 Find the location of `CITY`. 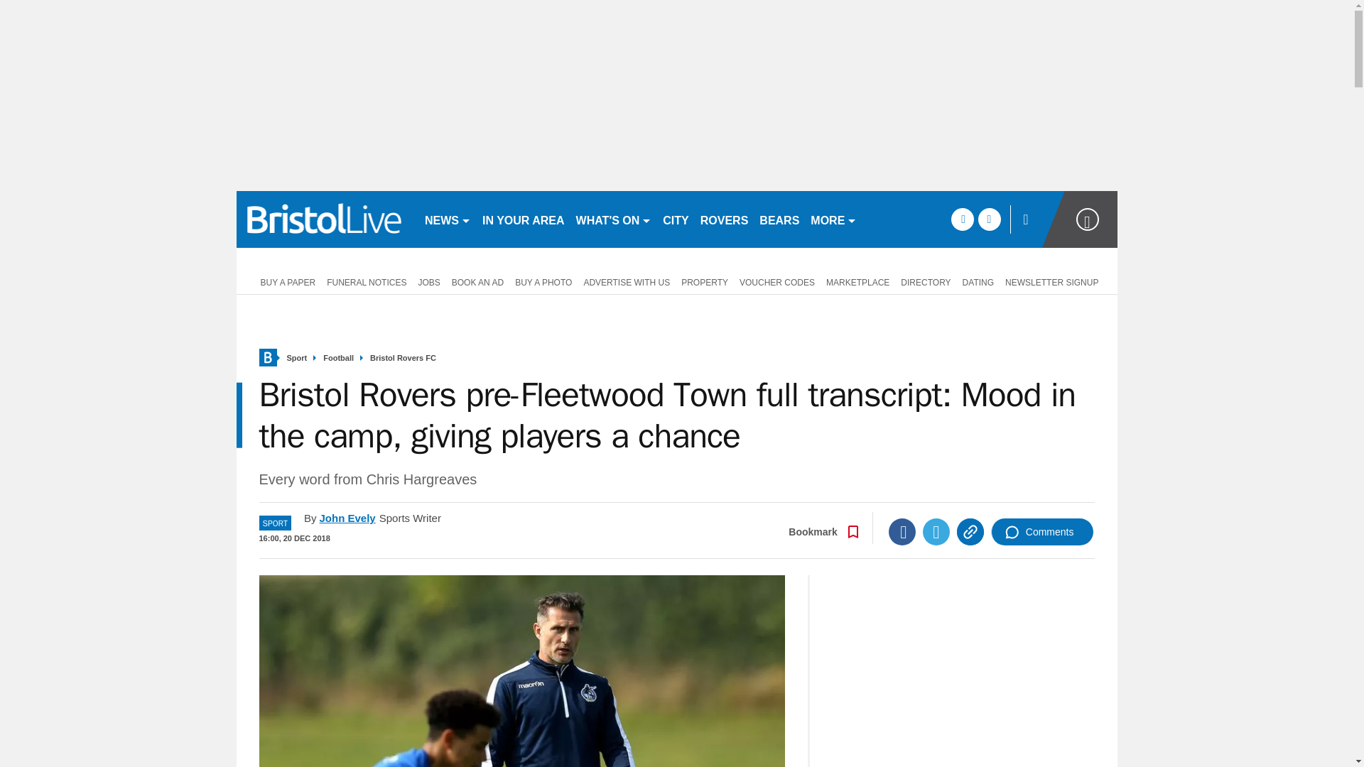

CITY is located at coordinates (676, 219).